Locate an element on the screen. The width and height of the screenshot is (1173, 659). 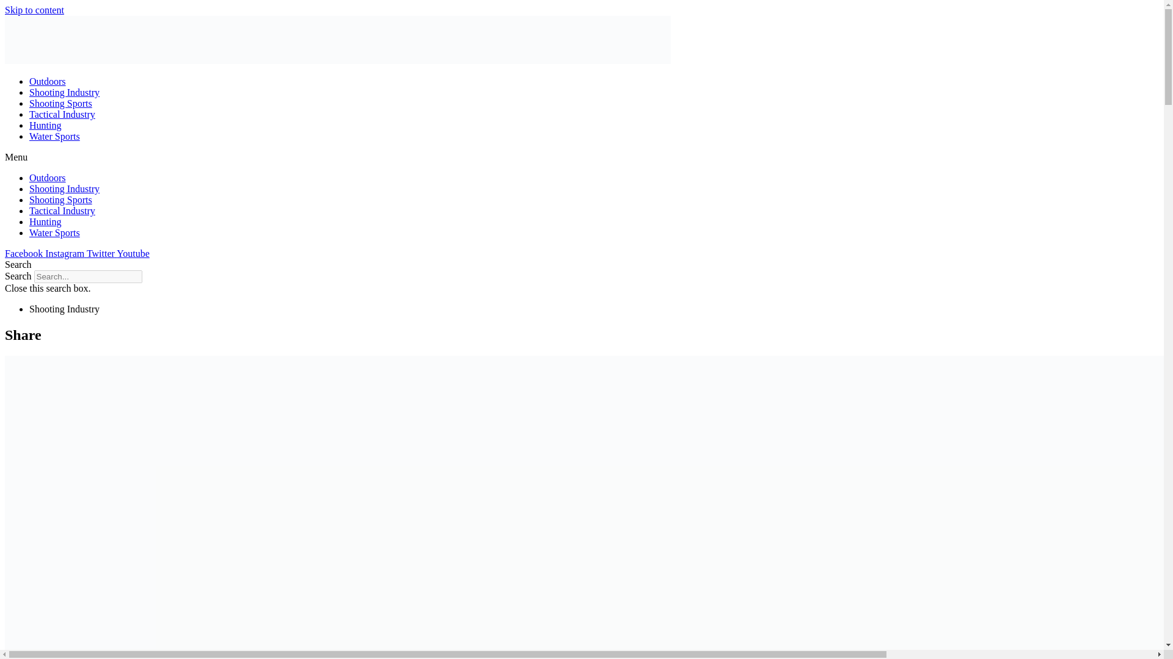
Shooting Industry is located at coordinates (65, 189).